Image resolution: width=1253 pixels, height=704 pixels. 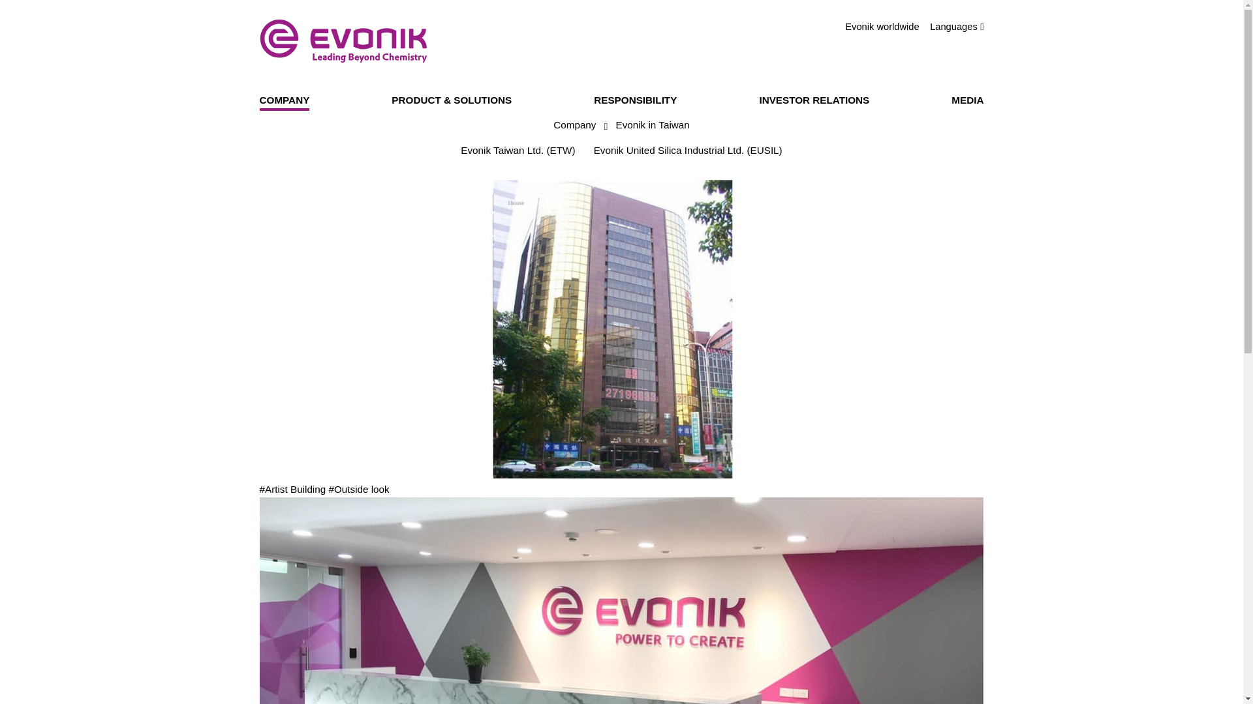 What do you see at coordinates (881, 27) in the screenshot?
I see `Evonik worldwide` at bounding box center [881, 27].